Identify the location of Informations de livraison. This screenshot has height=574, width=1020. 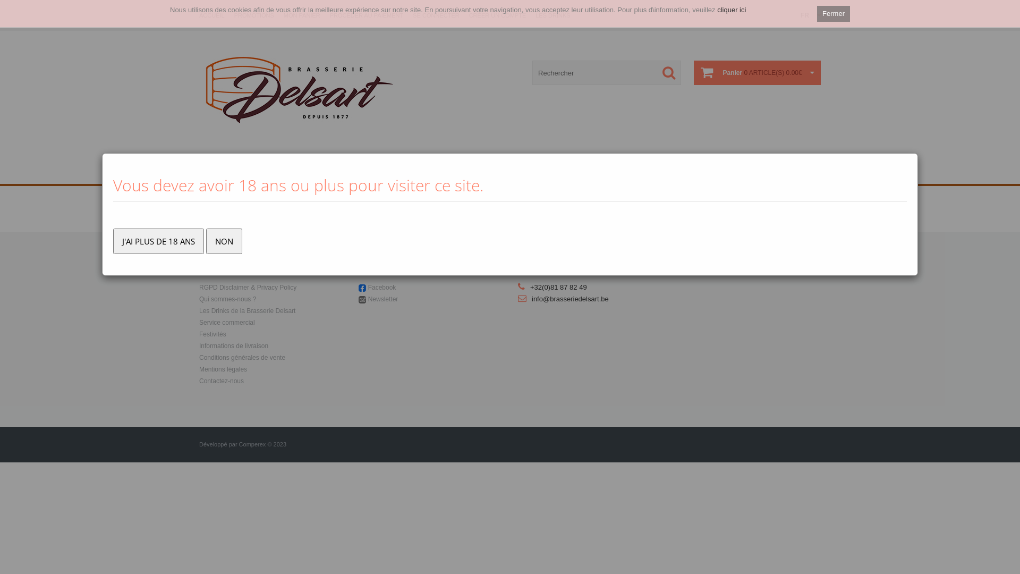
(234, 346).